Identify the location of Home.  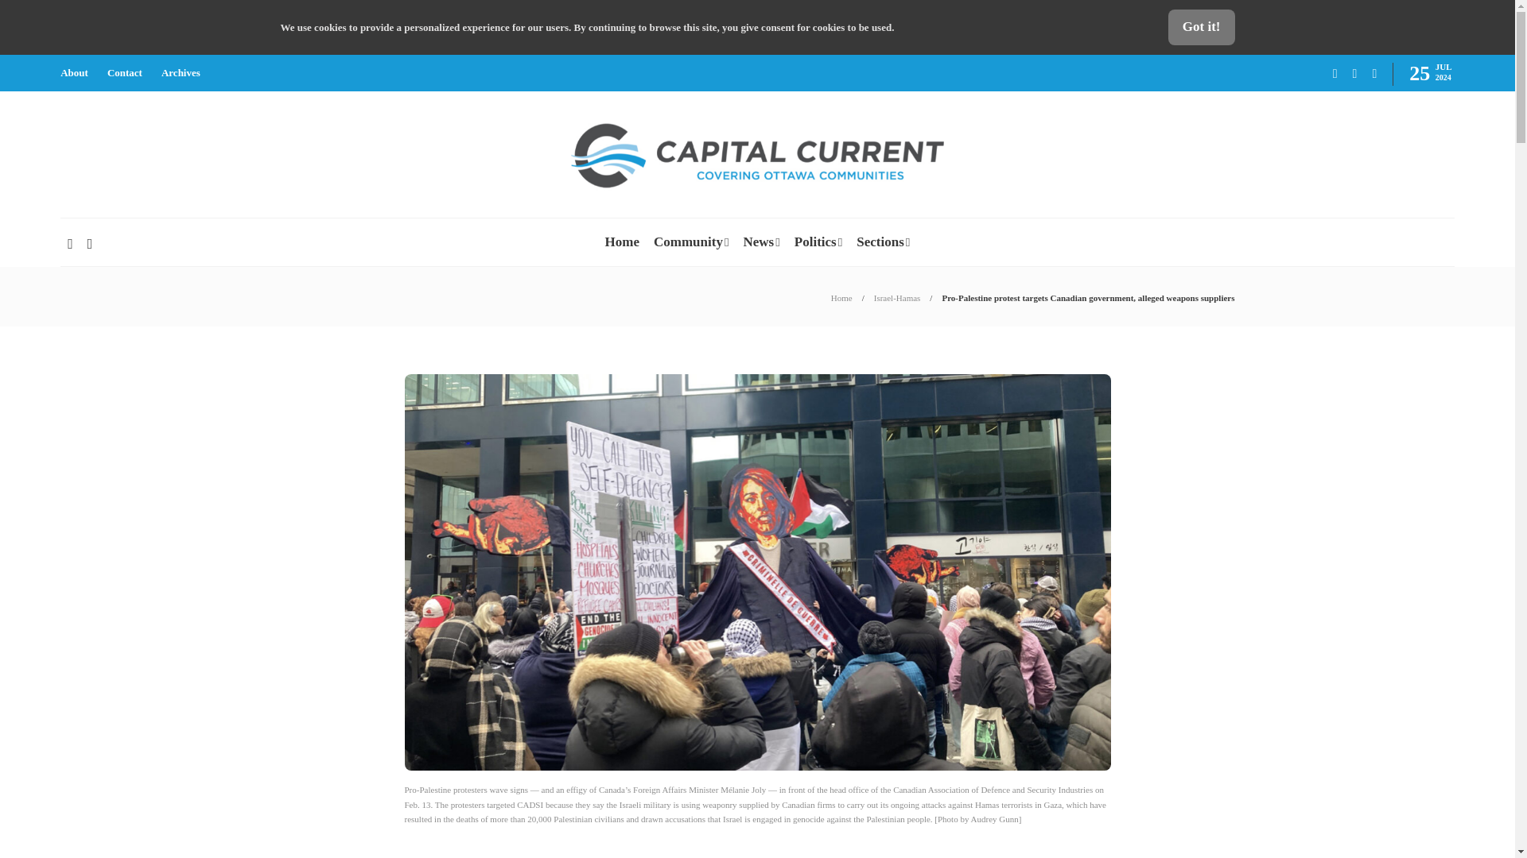
(841, 298).